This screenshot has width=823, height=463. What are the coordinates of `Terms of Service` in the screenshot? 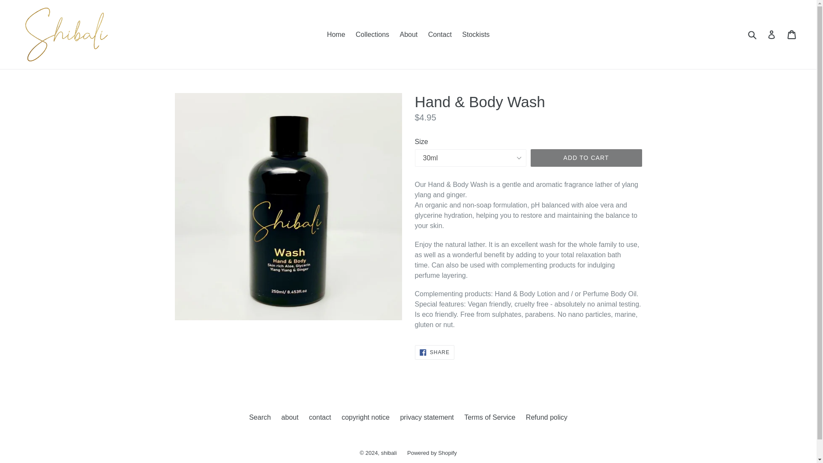 It's located at (490, 417).